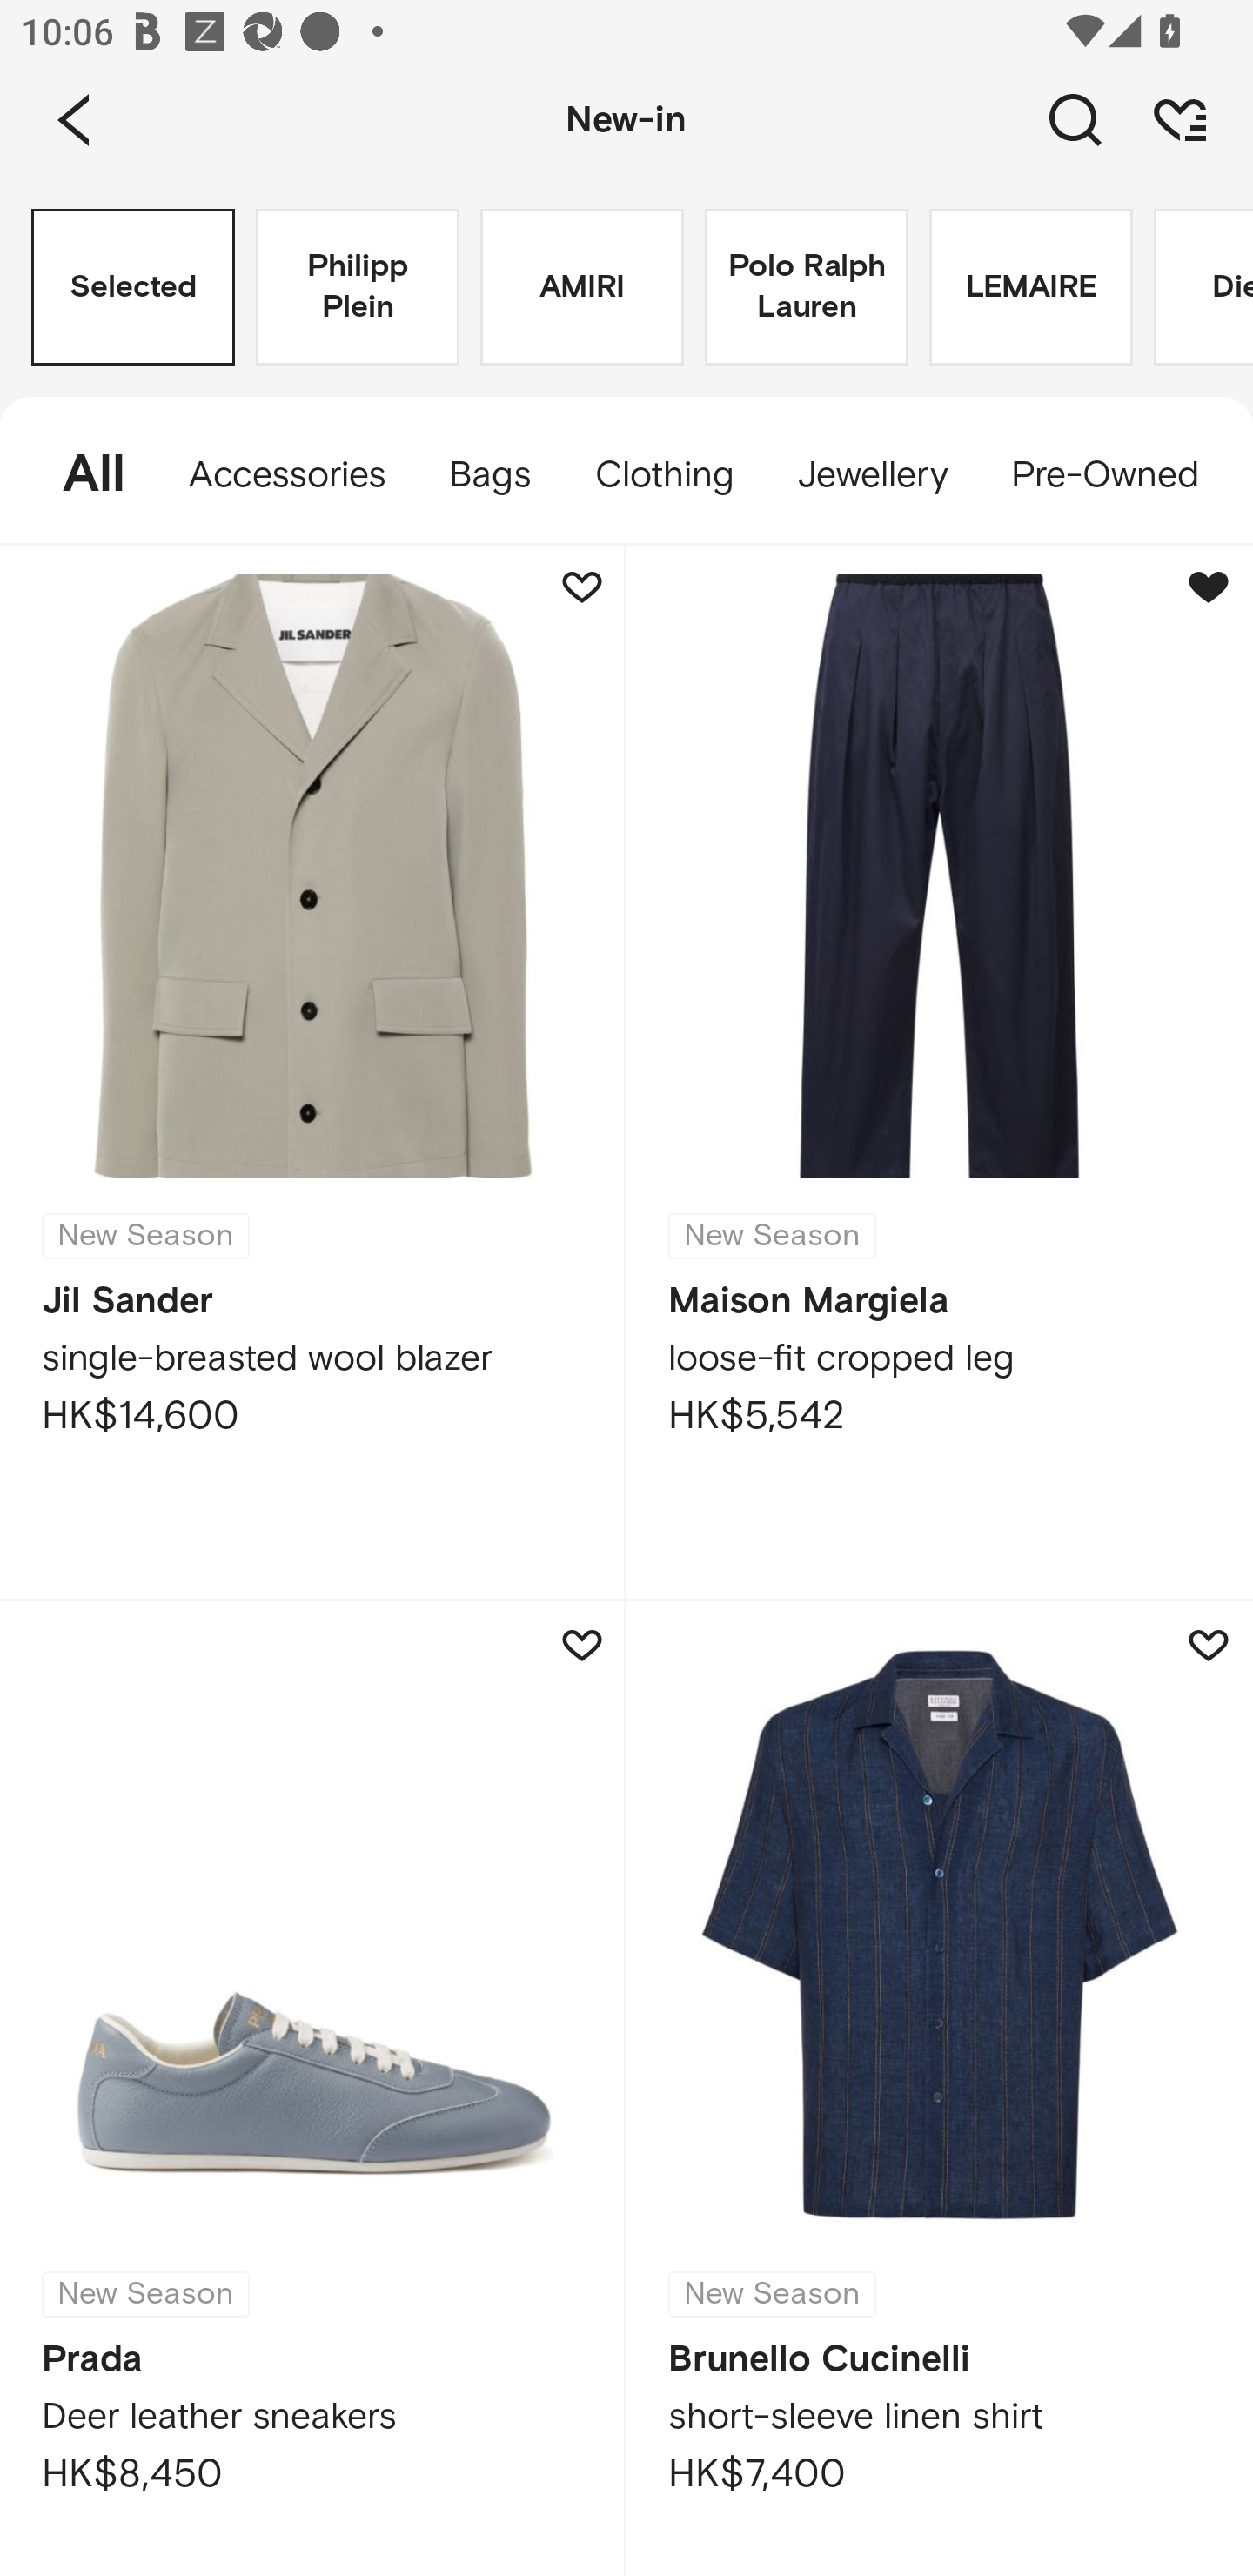  Describe the element at coordinates (78, 475) in the screenshot. I see `All` at that location.